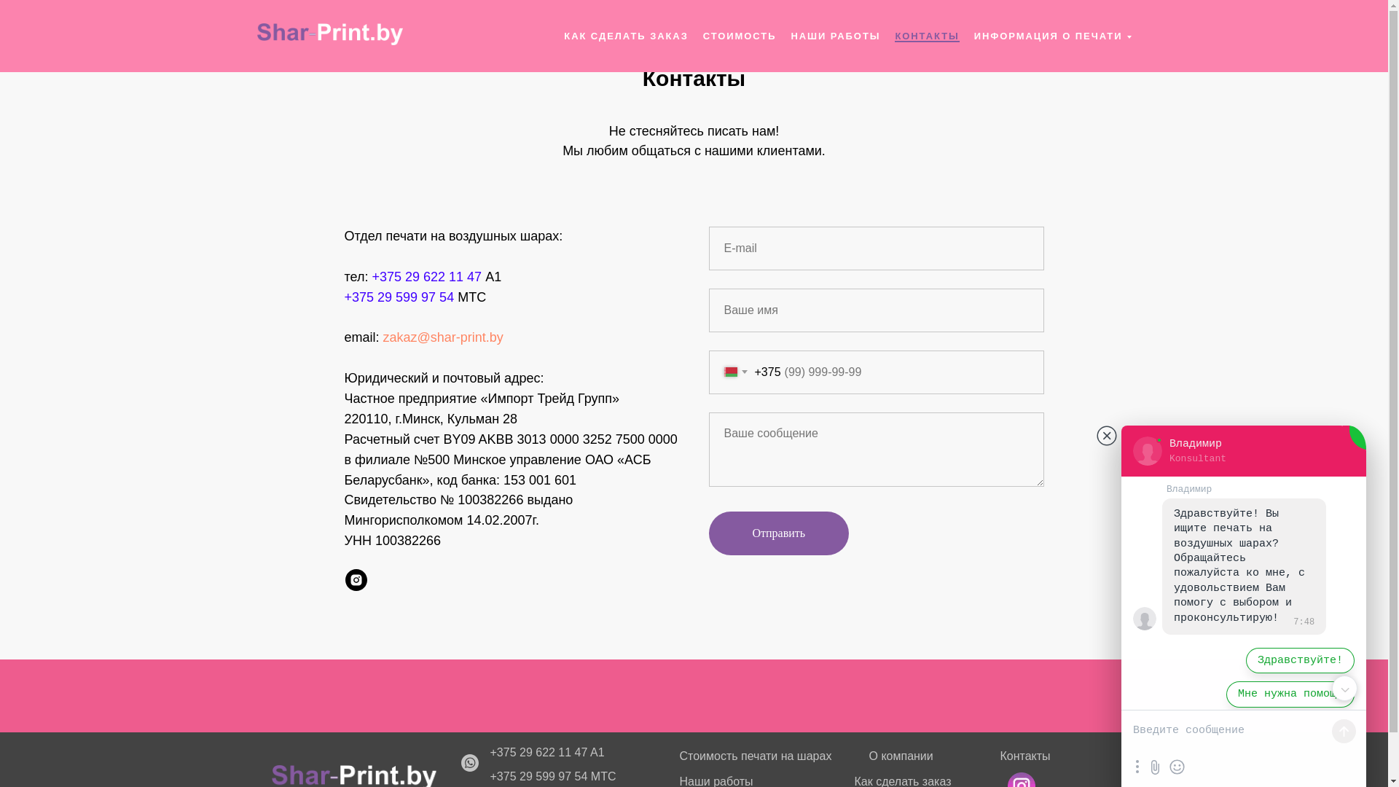 Image resolution: width=1399 pixels, height=787 pixels. I want to click on +375 29 622 11 47, so click(427, 277).